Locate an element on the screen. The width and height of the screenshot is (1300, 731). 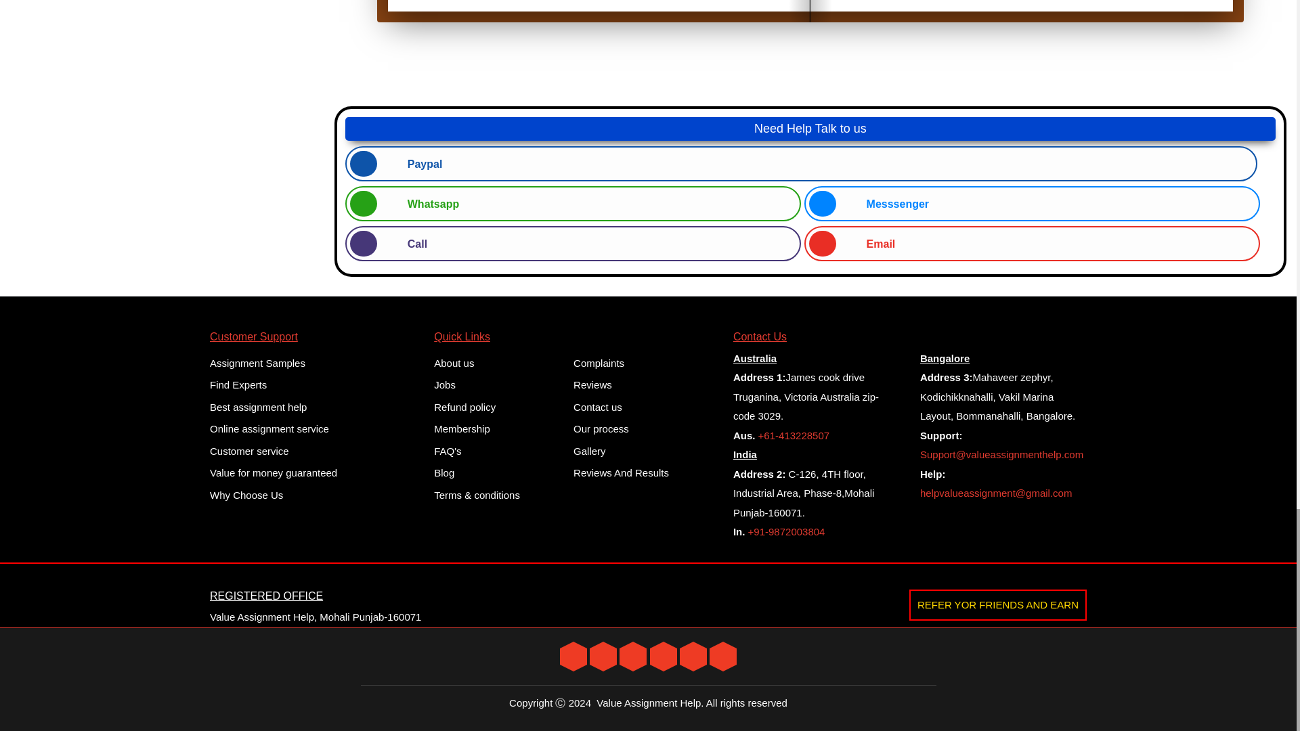
Pinterest is located at coordinates (693, 655).